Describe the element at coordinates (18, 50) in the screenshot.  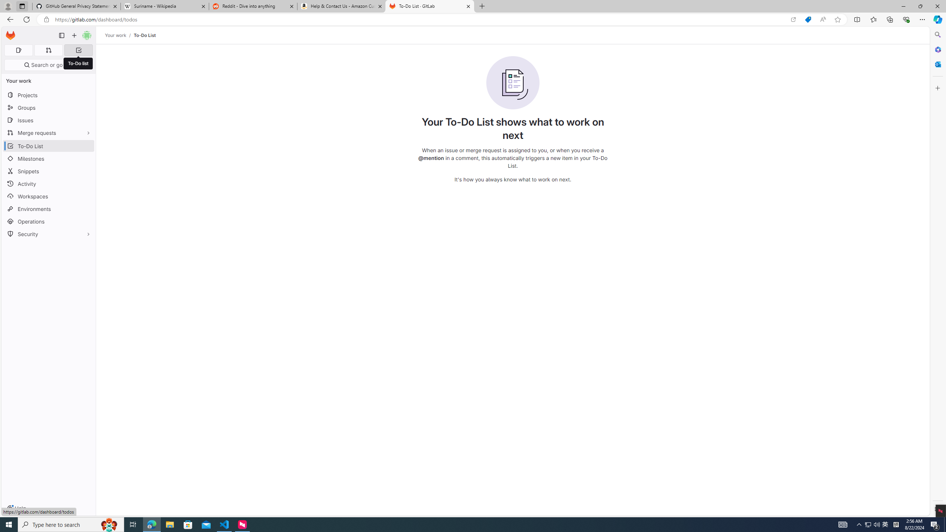
I see `Assigned issues 0` at that location.